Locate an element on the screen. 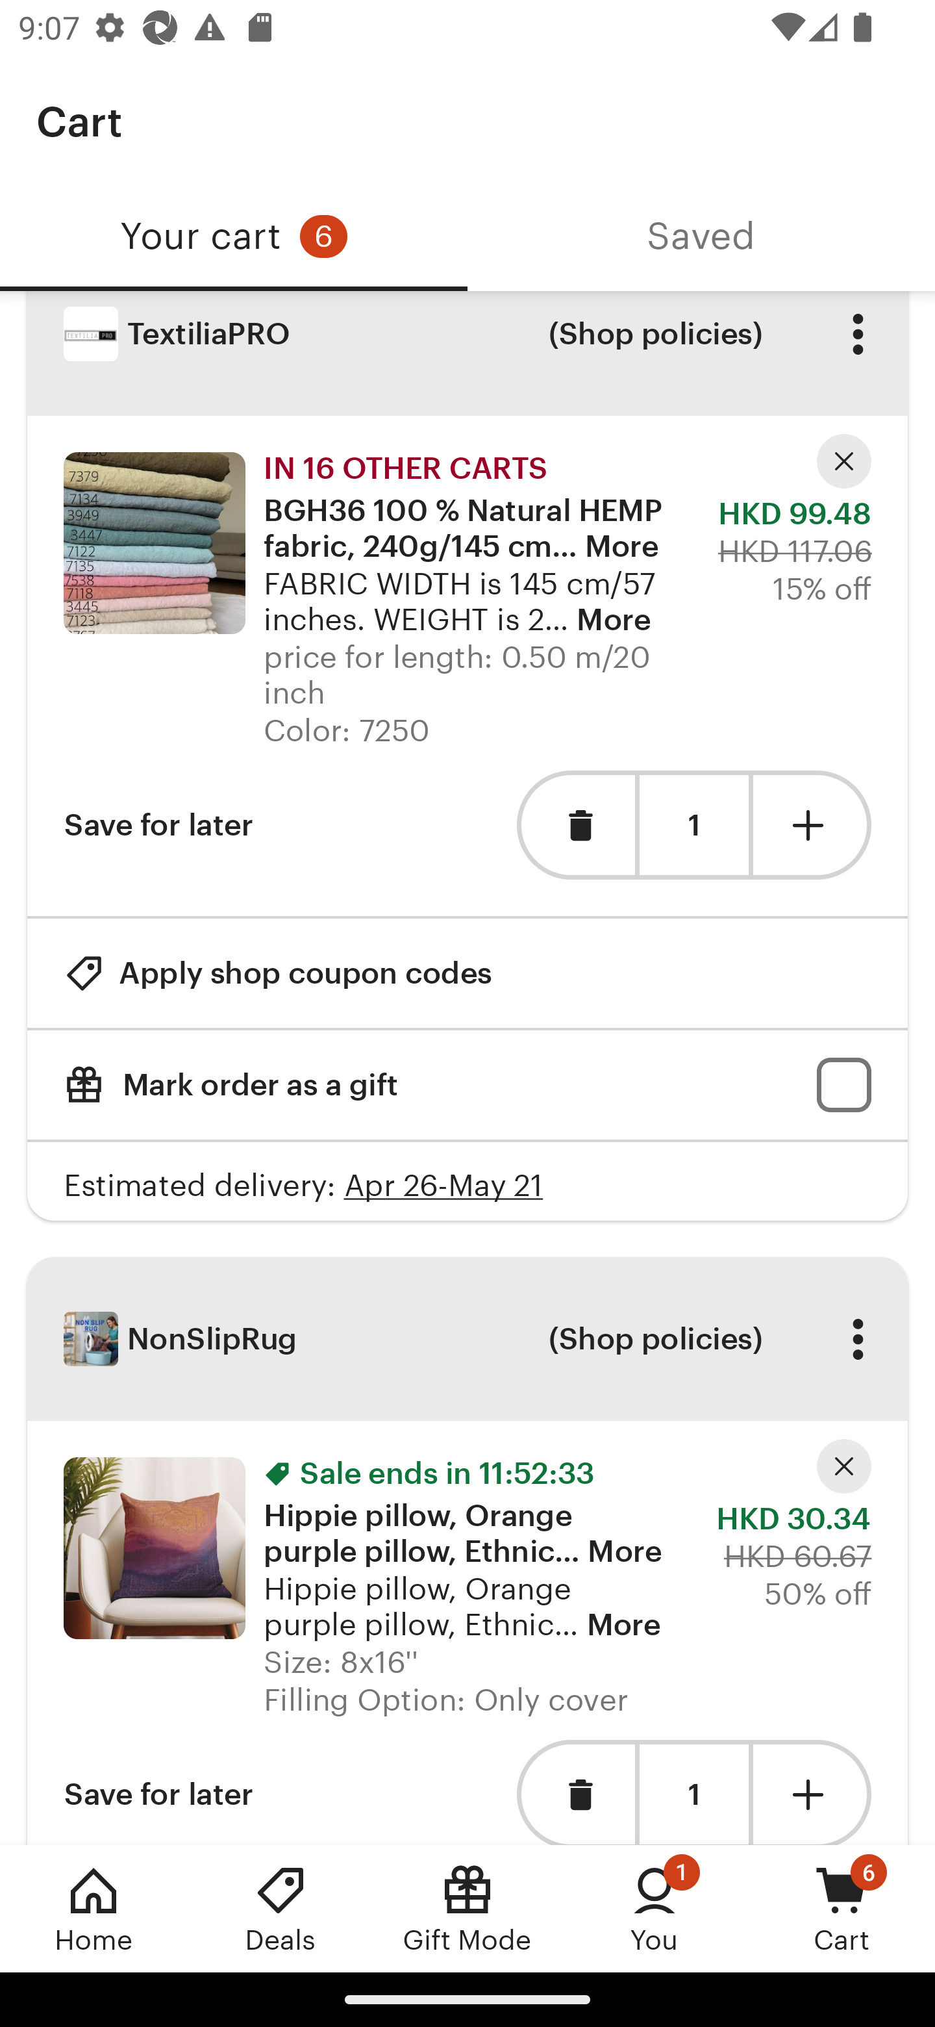 The image size is (935, 2027). Add one unit to cart is located at coordinates (812, 825).